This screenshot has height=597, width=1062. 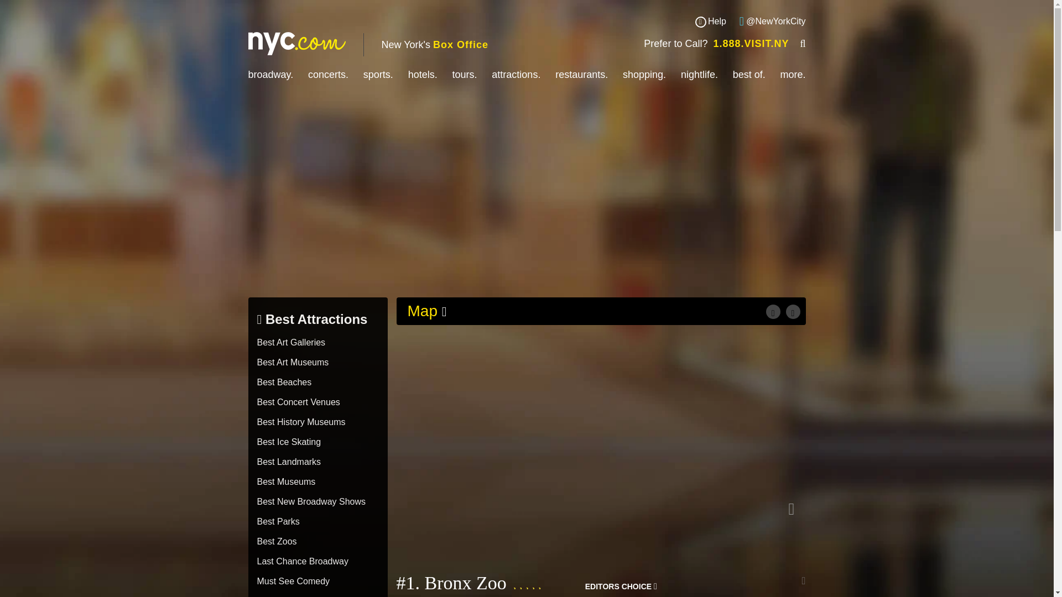 I want to click on shopping., so click(x=644, y=74).